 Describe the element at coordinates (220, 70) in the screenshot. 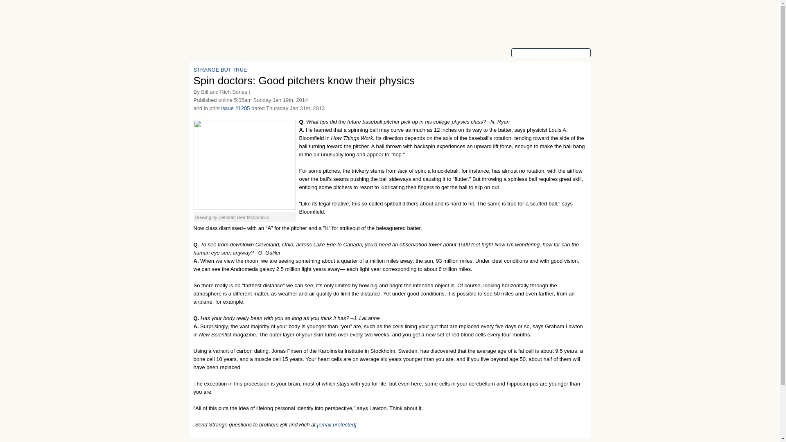

I see `STRANGE BUT TRUE` at that location.